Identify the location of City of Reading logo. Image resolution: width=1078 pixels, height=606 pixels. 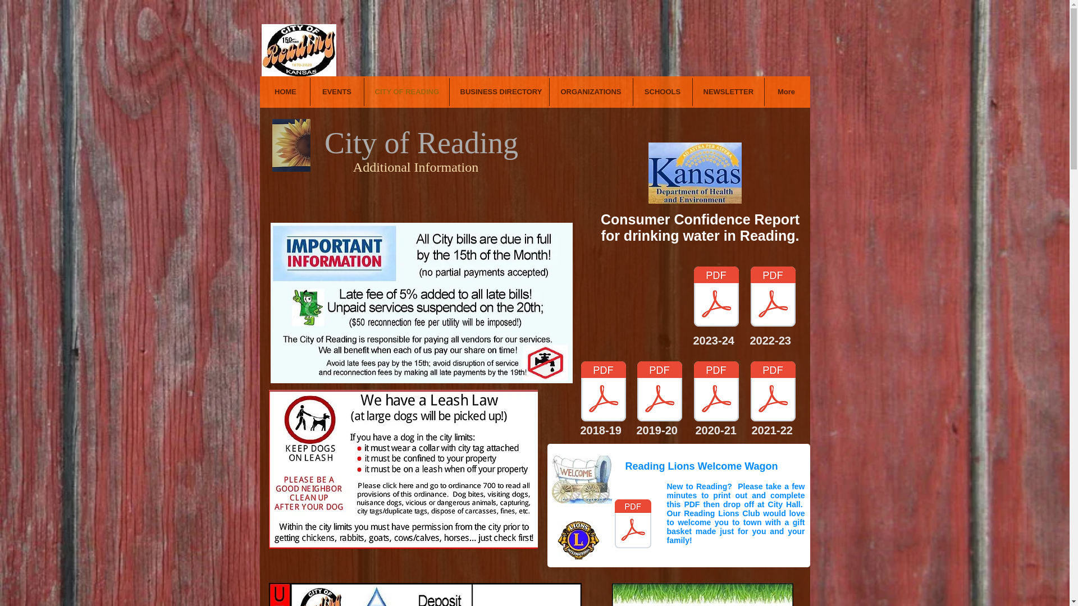
(299, 50).